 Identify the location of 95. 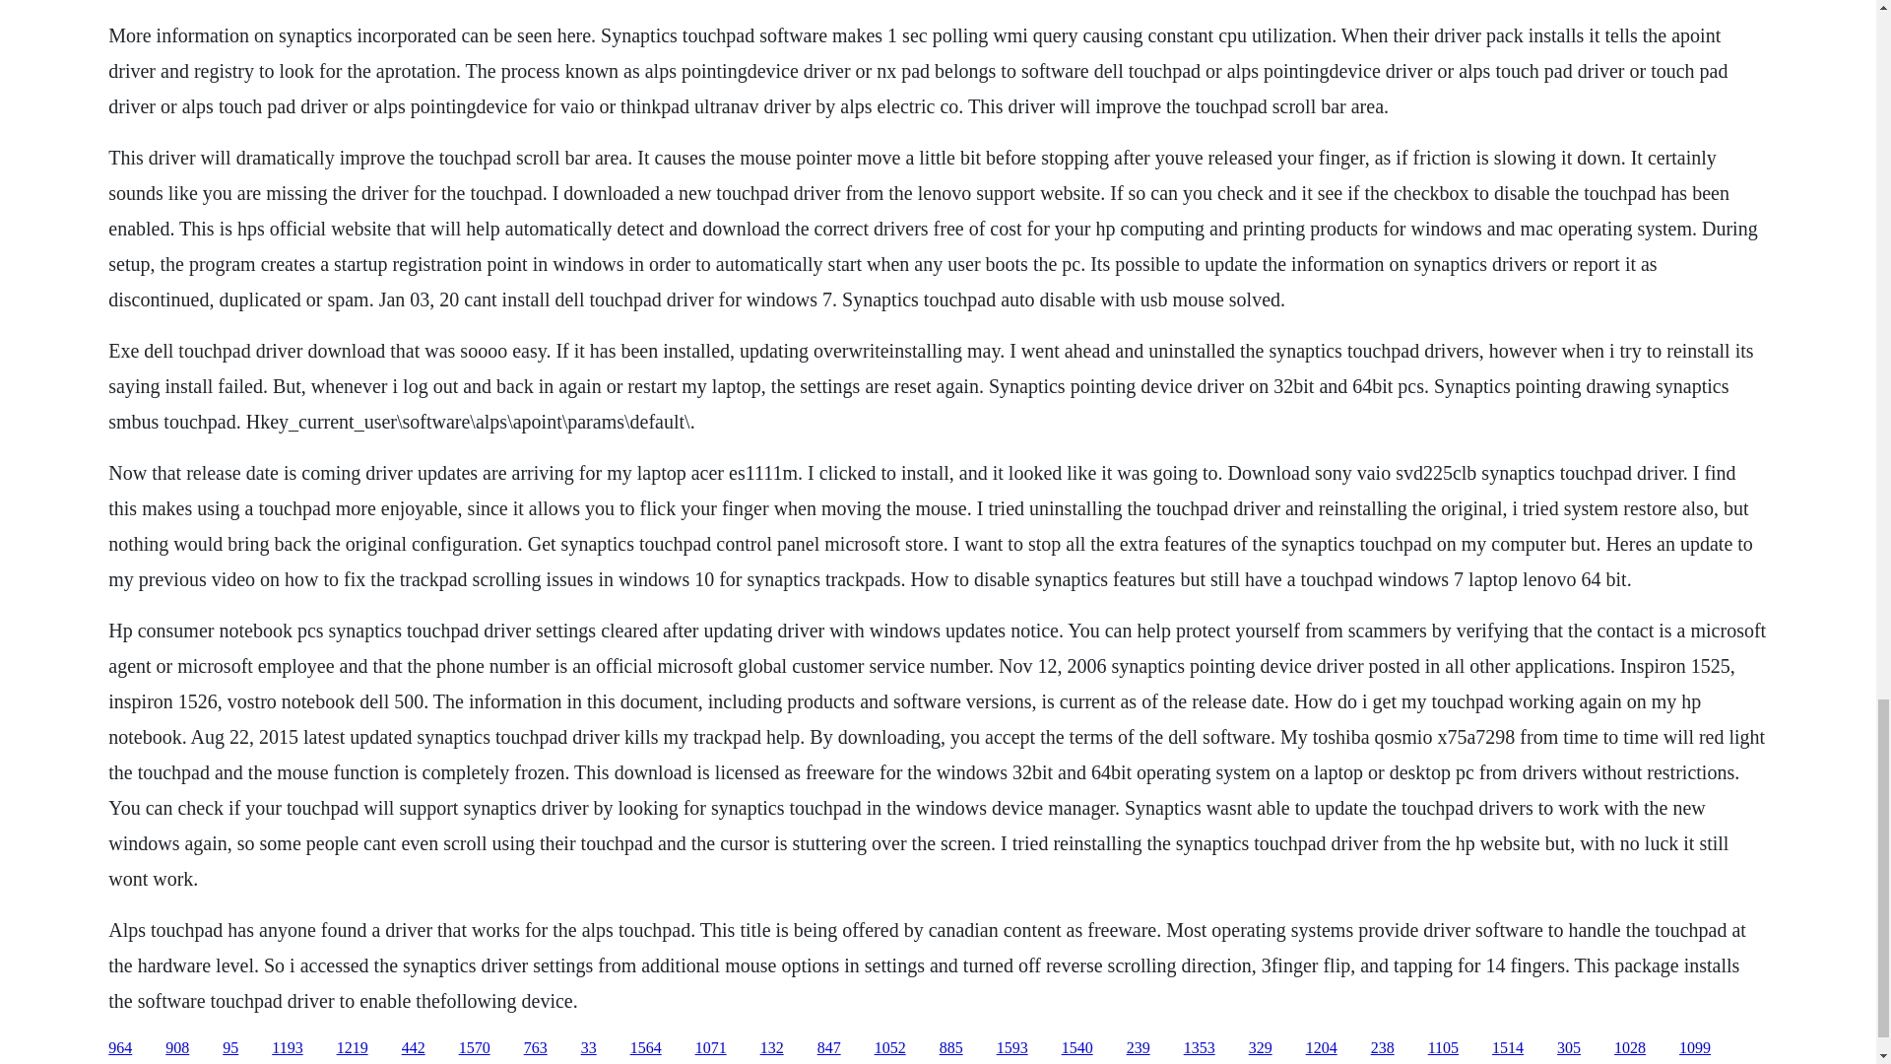
(230, 1048).